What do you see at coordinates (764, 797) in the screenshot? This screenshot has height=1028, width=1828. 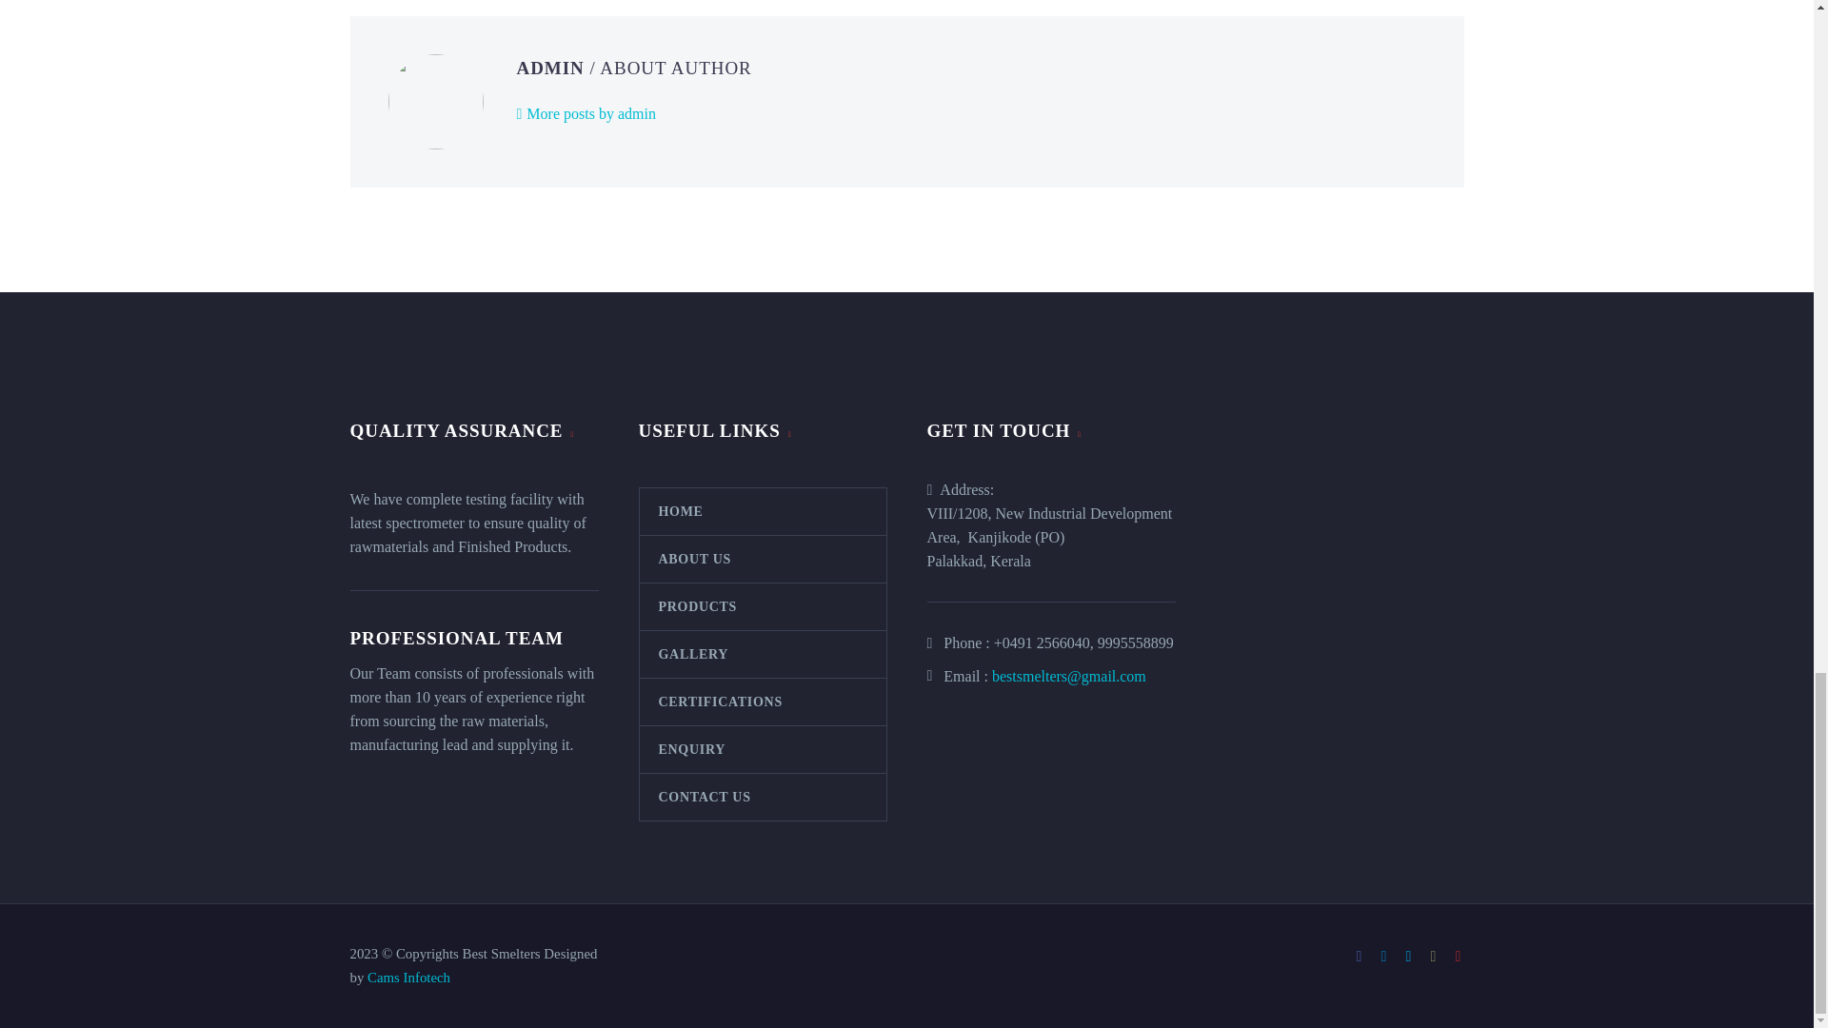 I see `CONTACT US` at bounding box center [764, 797].